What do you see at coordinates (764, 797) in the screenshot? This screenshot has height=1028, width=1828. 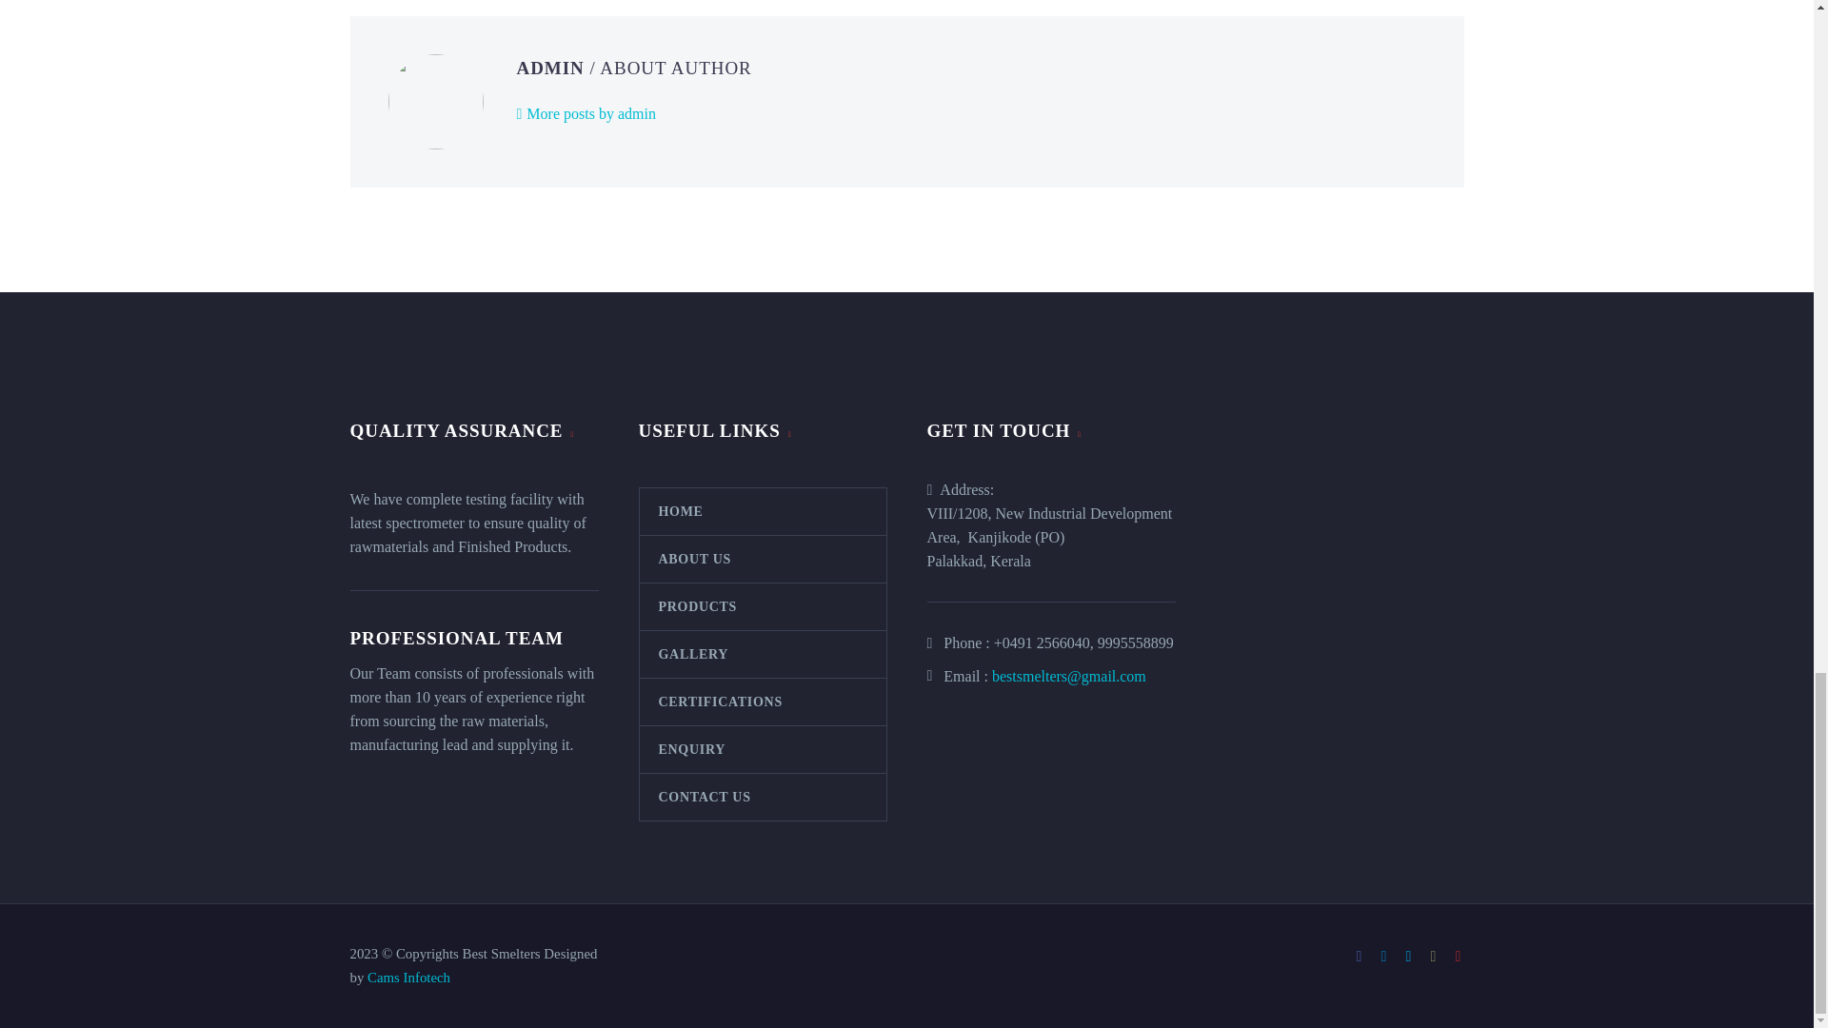 I see `CONTACT US` at bounding box center [764, 797].